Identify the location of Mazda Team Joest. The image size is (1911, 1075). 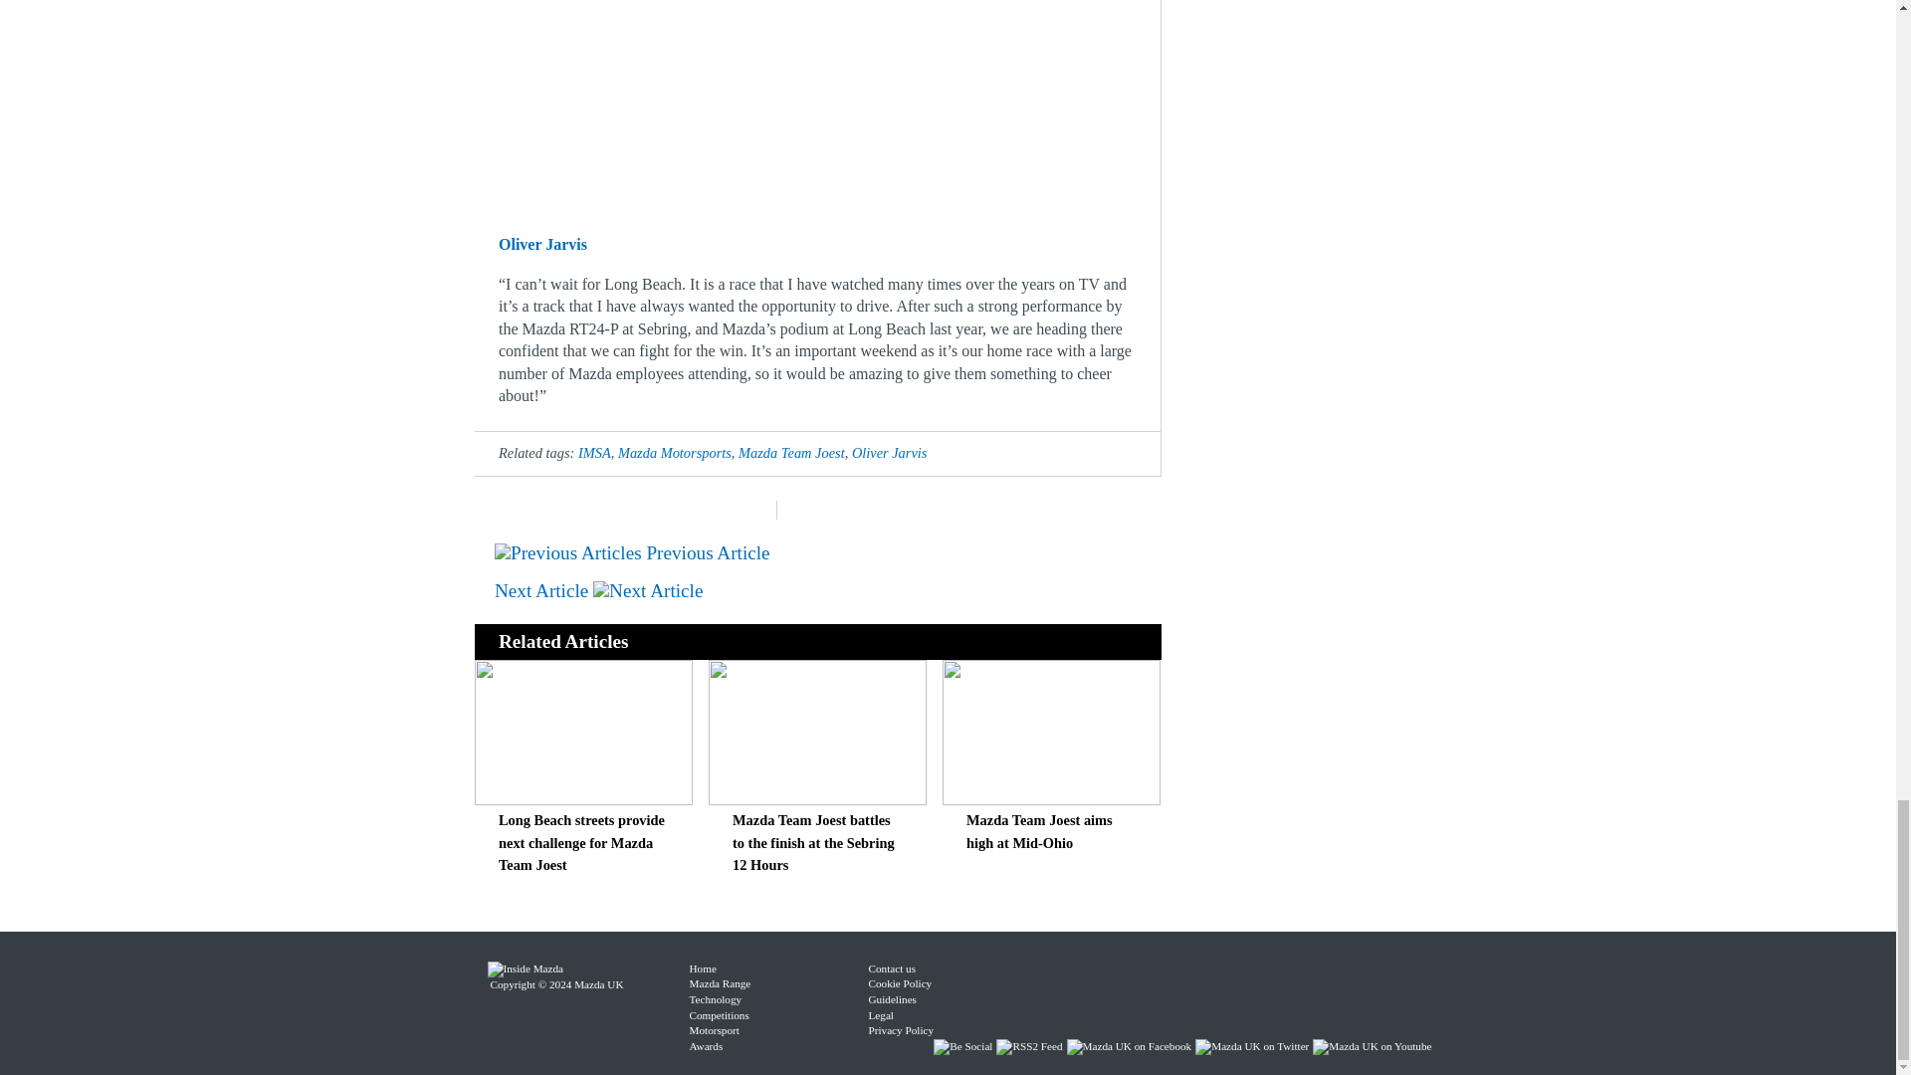
(790, 453).